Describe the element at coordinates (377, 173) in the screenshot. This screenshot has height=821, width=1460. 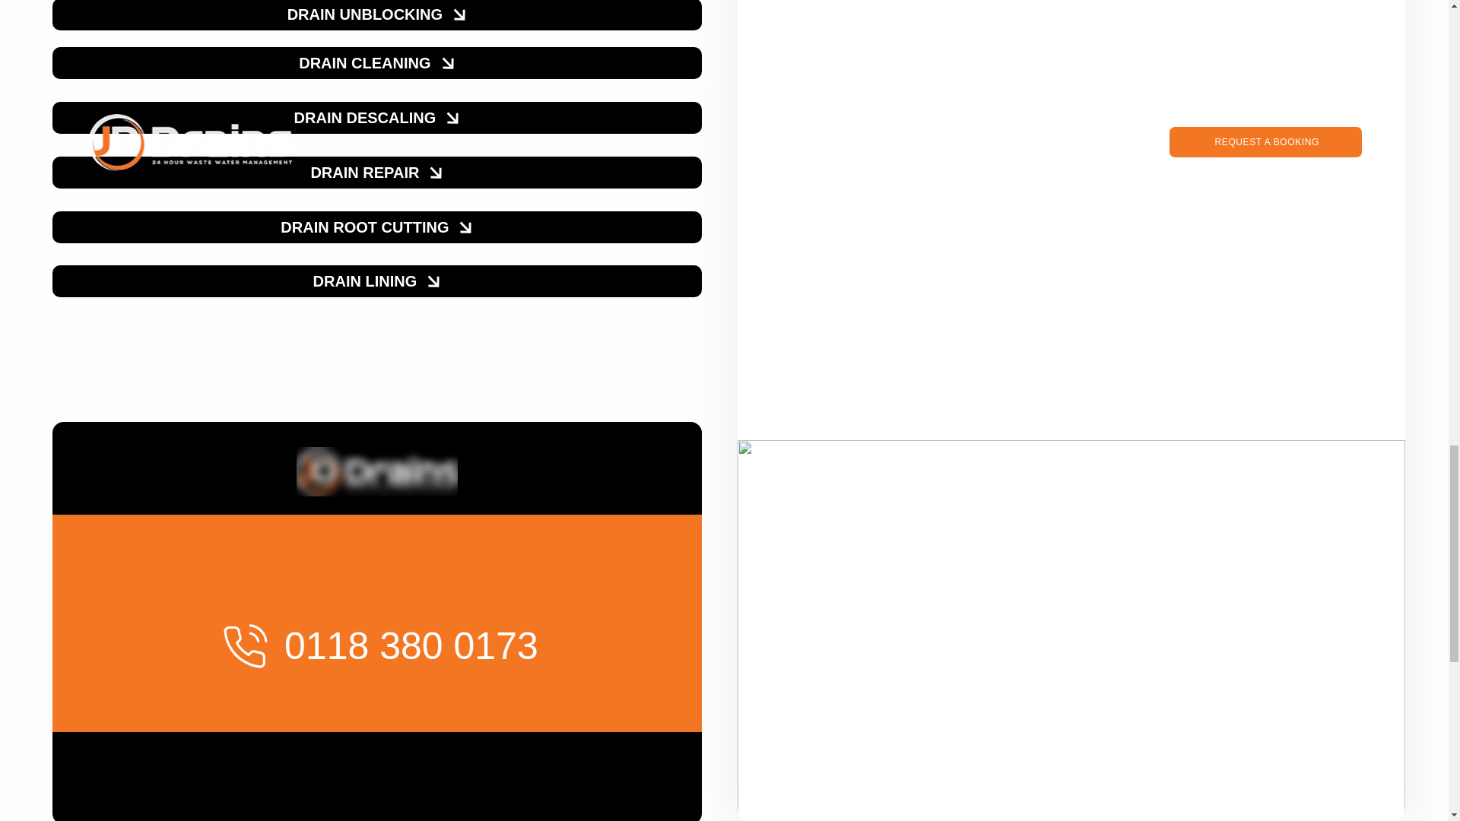
I see `DRAIN REPAIR` at that location.